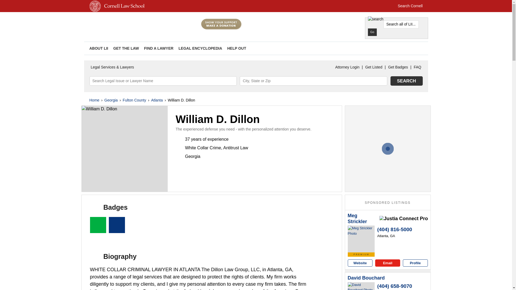 The image size is (516, 290). What do you see at coordinates (361, 286) in the screenshot?
I see `David Bouchard` at bounding box center [361, 286].